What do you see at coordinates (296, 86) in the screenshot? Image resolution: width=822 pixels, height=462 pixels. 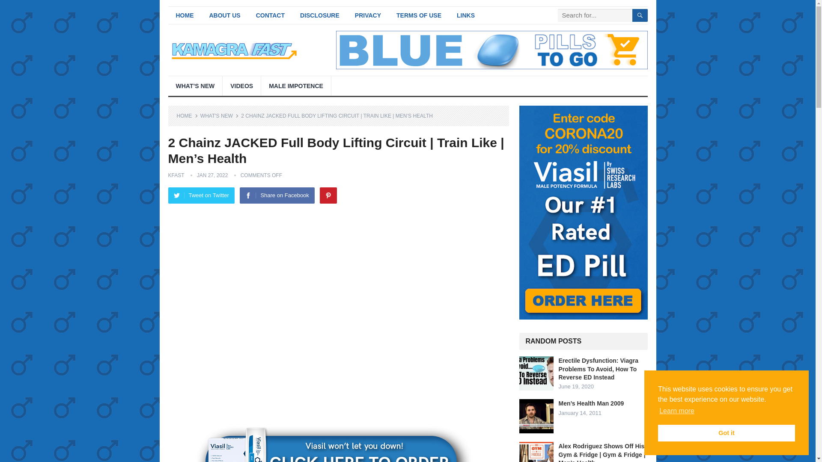 I see `Male Impotence and Erectile Dysfunction` at bounding box center [296, 86].